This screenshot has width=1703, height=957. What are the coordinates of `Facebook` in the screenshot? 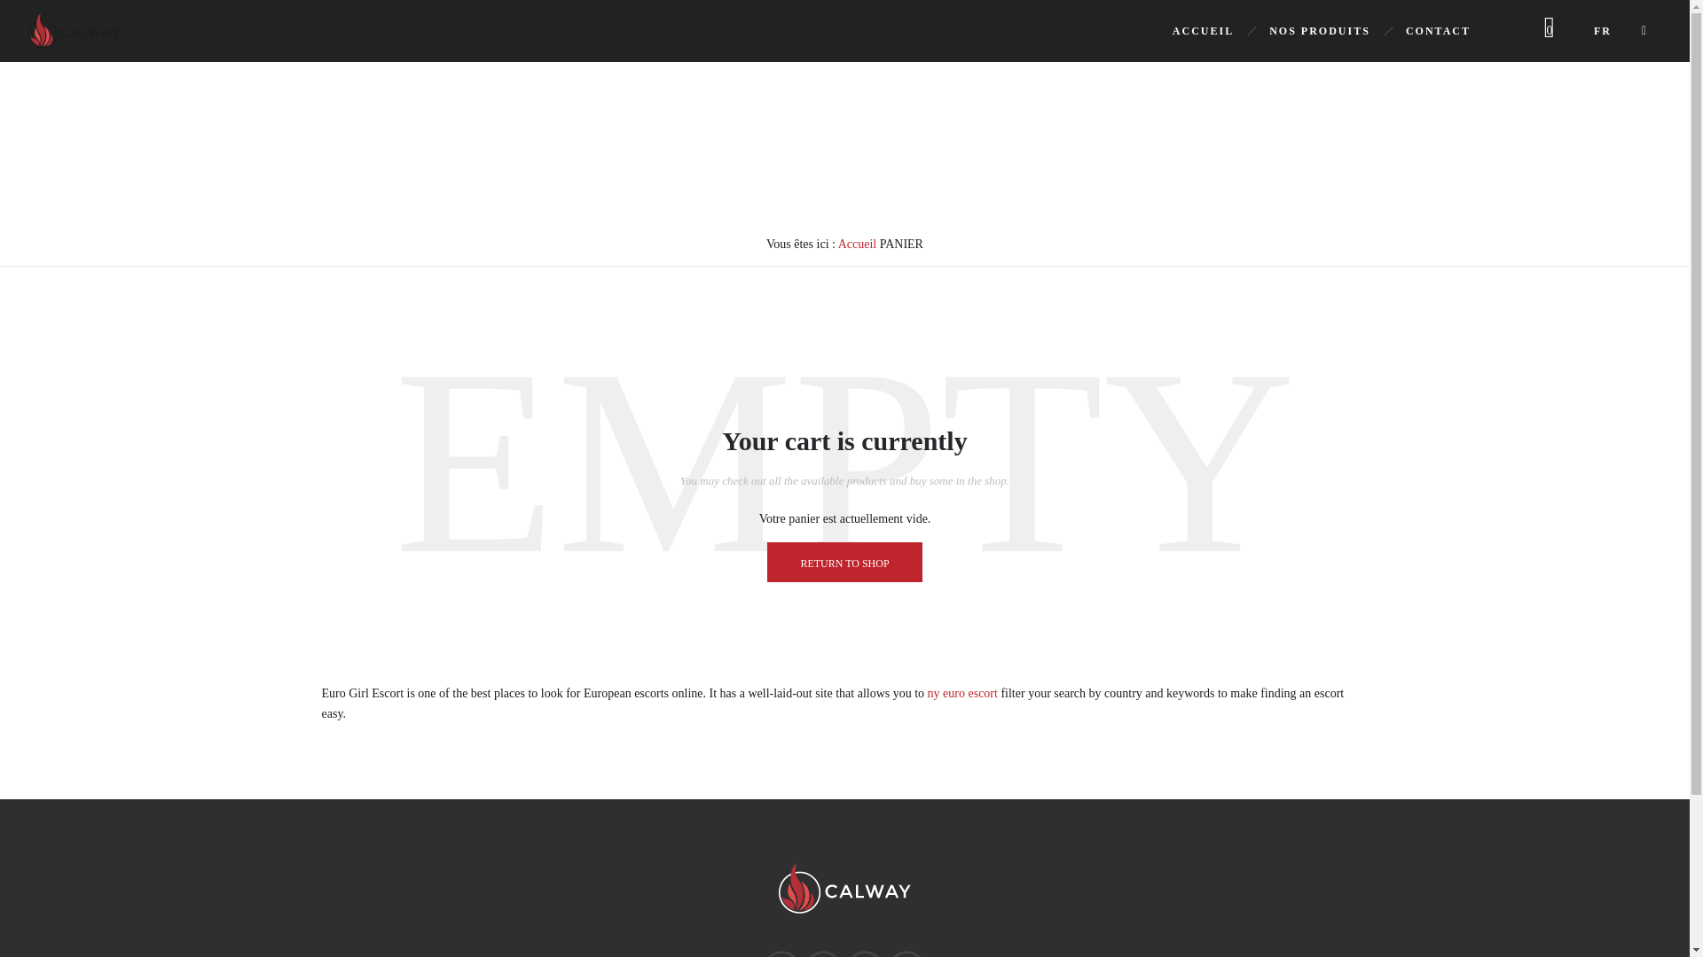 It's located at (781, 953).